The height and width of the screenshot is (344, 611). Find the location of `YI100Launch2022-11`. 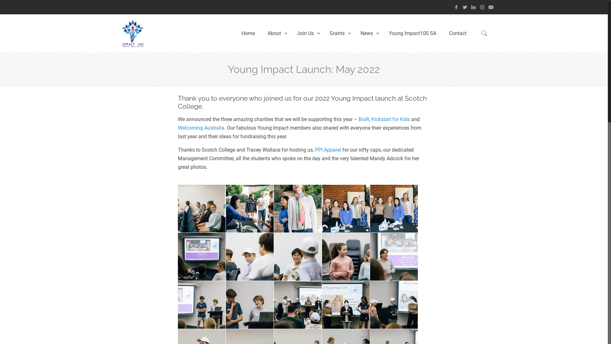

YI100Launch2022-11 is located at coordinates (202, 305).